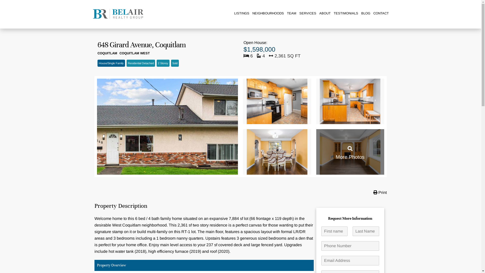  Describe the element at coordinates (308, 13) in the screenshot. I see `SERVICES` at that location.